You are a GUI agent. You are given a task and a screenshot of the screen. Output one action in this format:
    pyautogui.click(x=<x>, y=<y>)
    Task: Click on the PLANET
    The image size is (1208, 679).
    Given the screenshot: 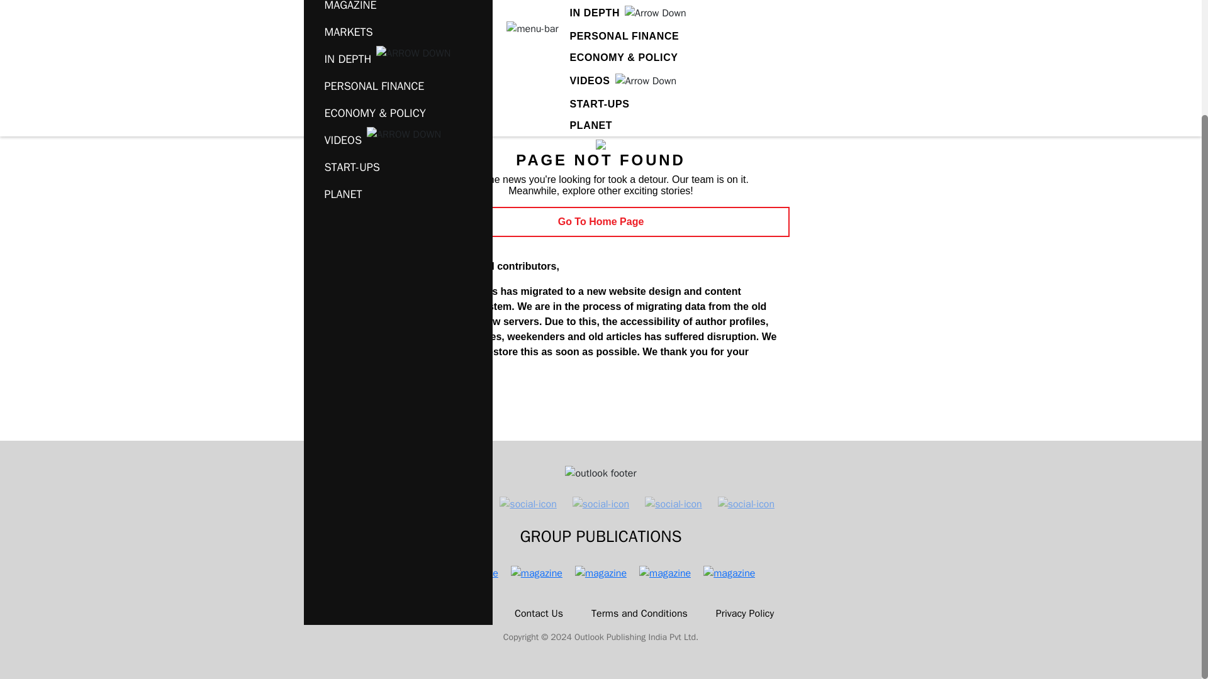 What is the action you would take?
    pyautogui.click(x=591, y=126)
    